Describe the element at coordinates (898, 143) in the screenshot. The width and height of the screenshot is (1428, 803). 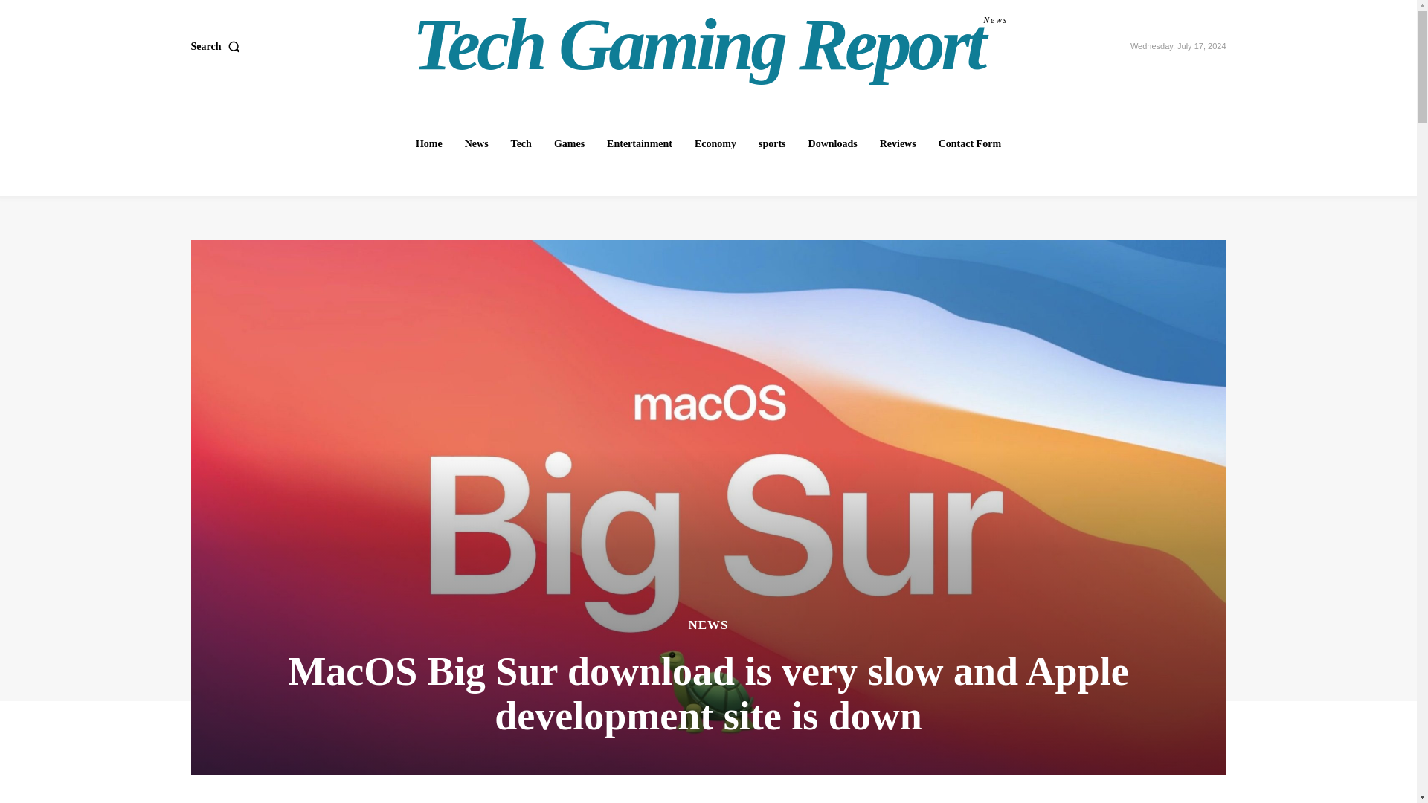
I see `Reviews` at that location.